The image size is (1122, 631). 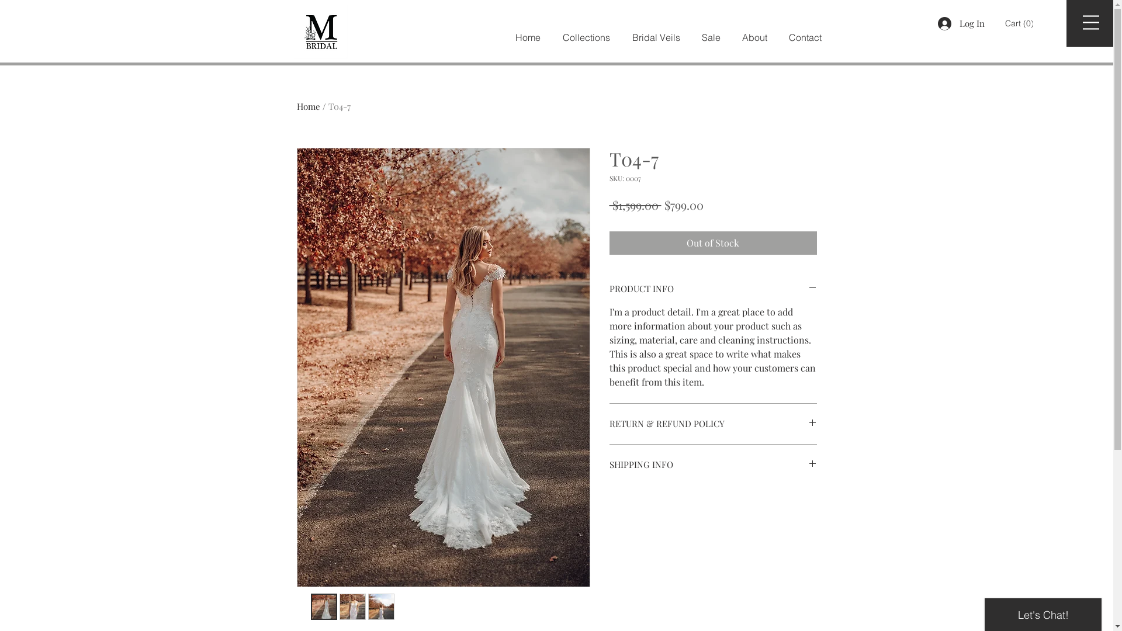 I want to click on RETURN & REFUND POLICY, so click(x=713, y=424).